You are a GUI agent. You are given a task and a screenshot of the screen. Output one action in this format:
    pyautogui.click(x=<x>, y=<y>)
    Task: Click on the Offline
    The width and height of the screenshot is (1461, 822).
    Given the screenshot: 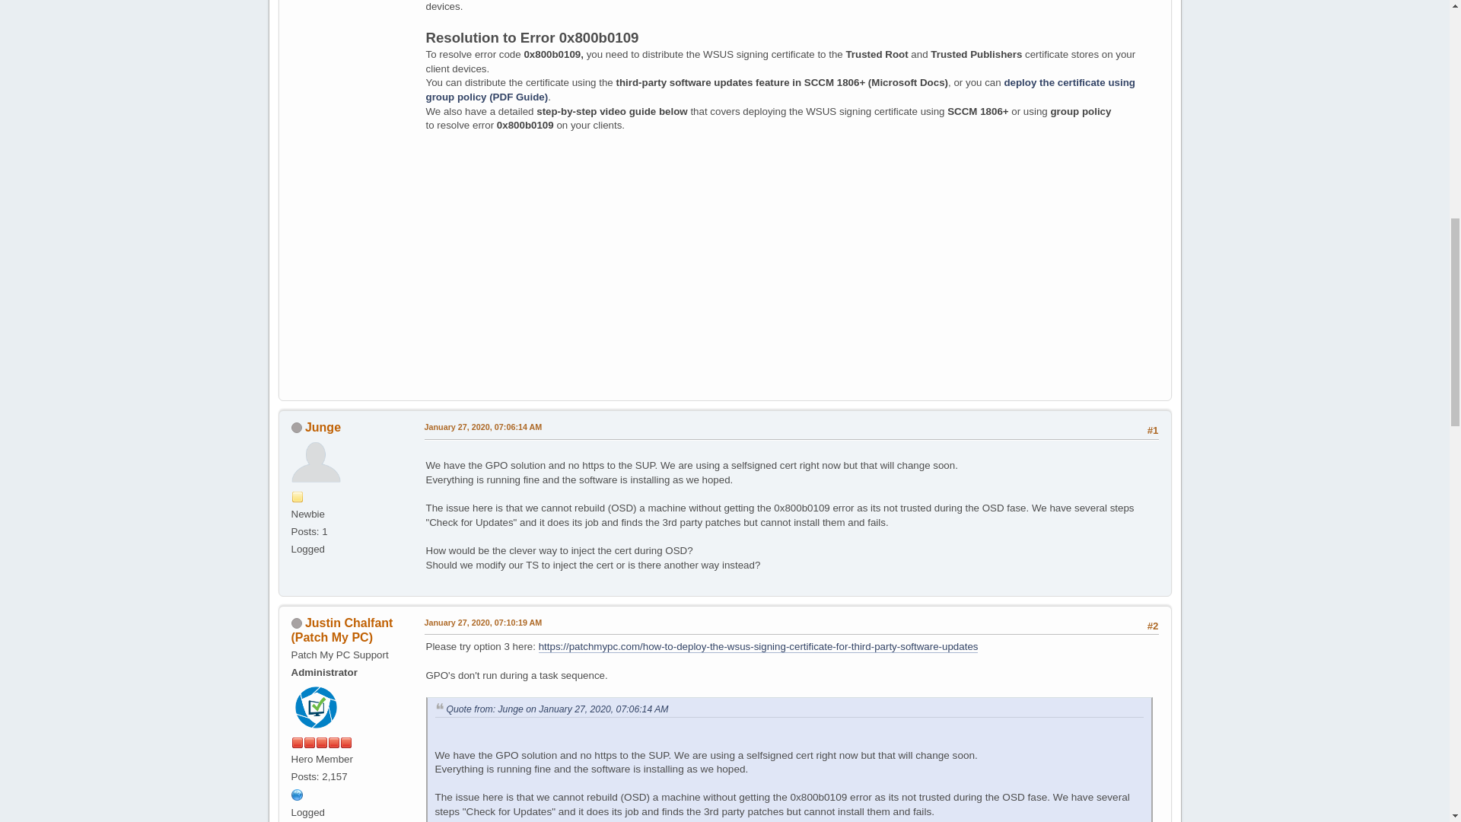 What is the action you would take?
    pyautogui.click(x=295, y=428)
    